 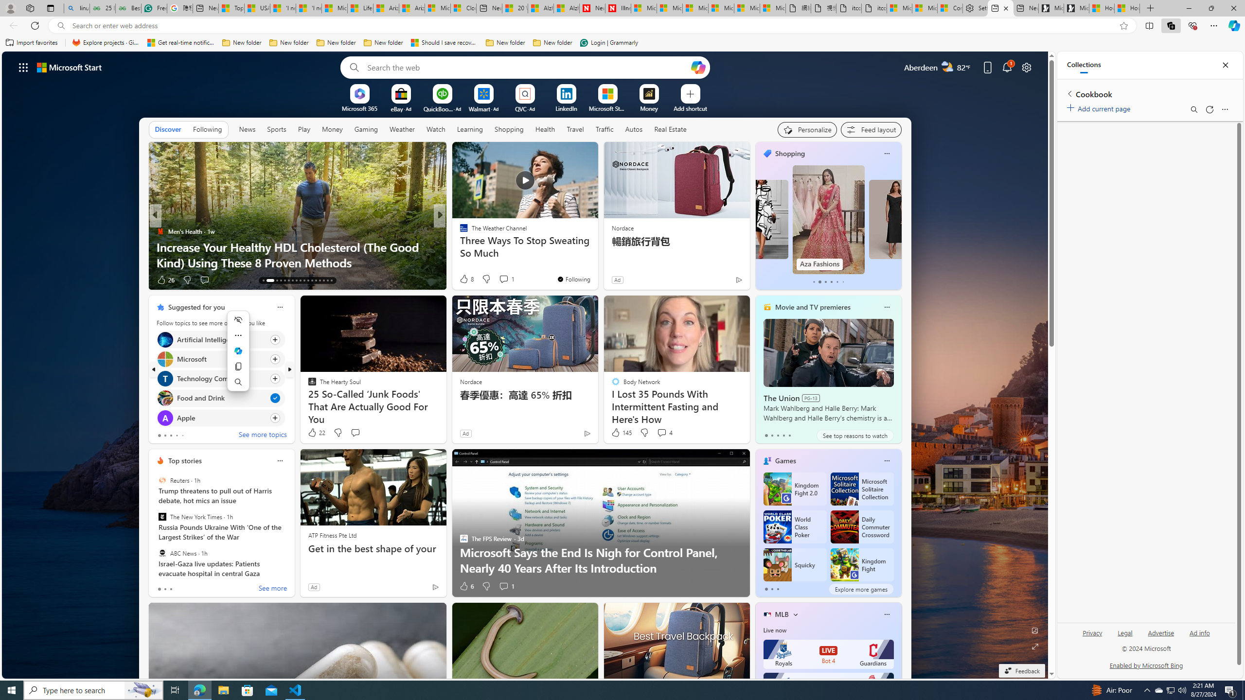 I want to click on View comments 3 Comment, so click(x=507, y=280).